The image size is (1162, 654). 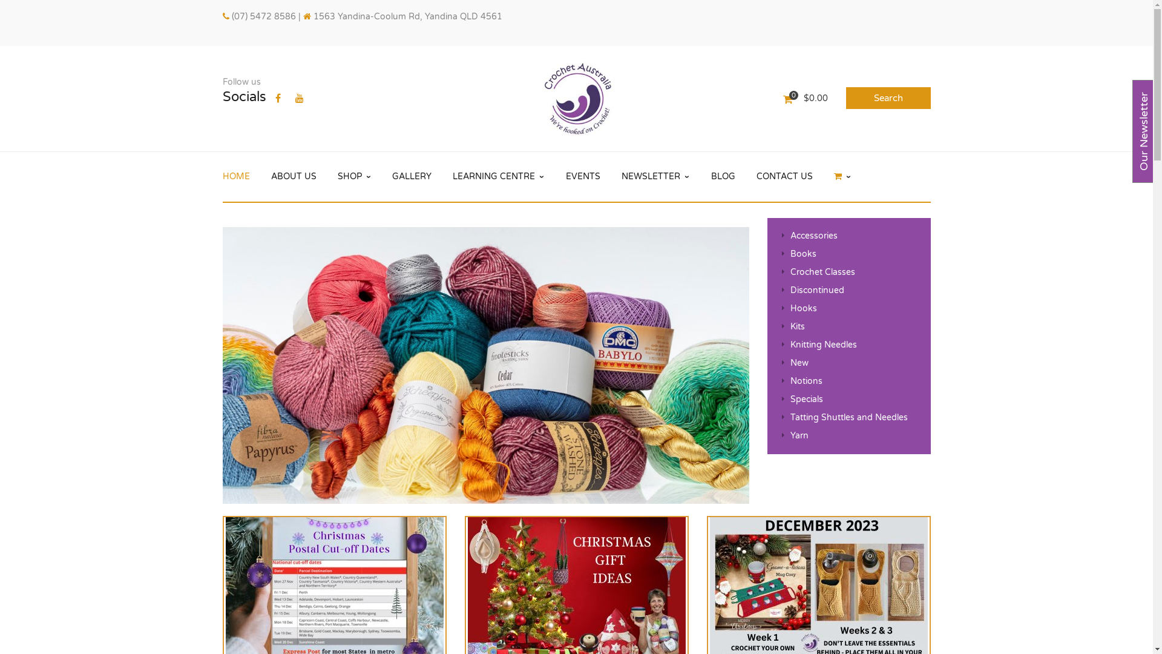 What do you see at coordinates (799, 309) in the screenshot?
I see `Hooks` at bounding box center [799, 309].